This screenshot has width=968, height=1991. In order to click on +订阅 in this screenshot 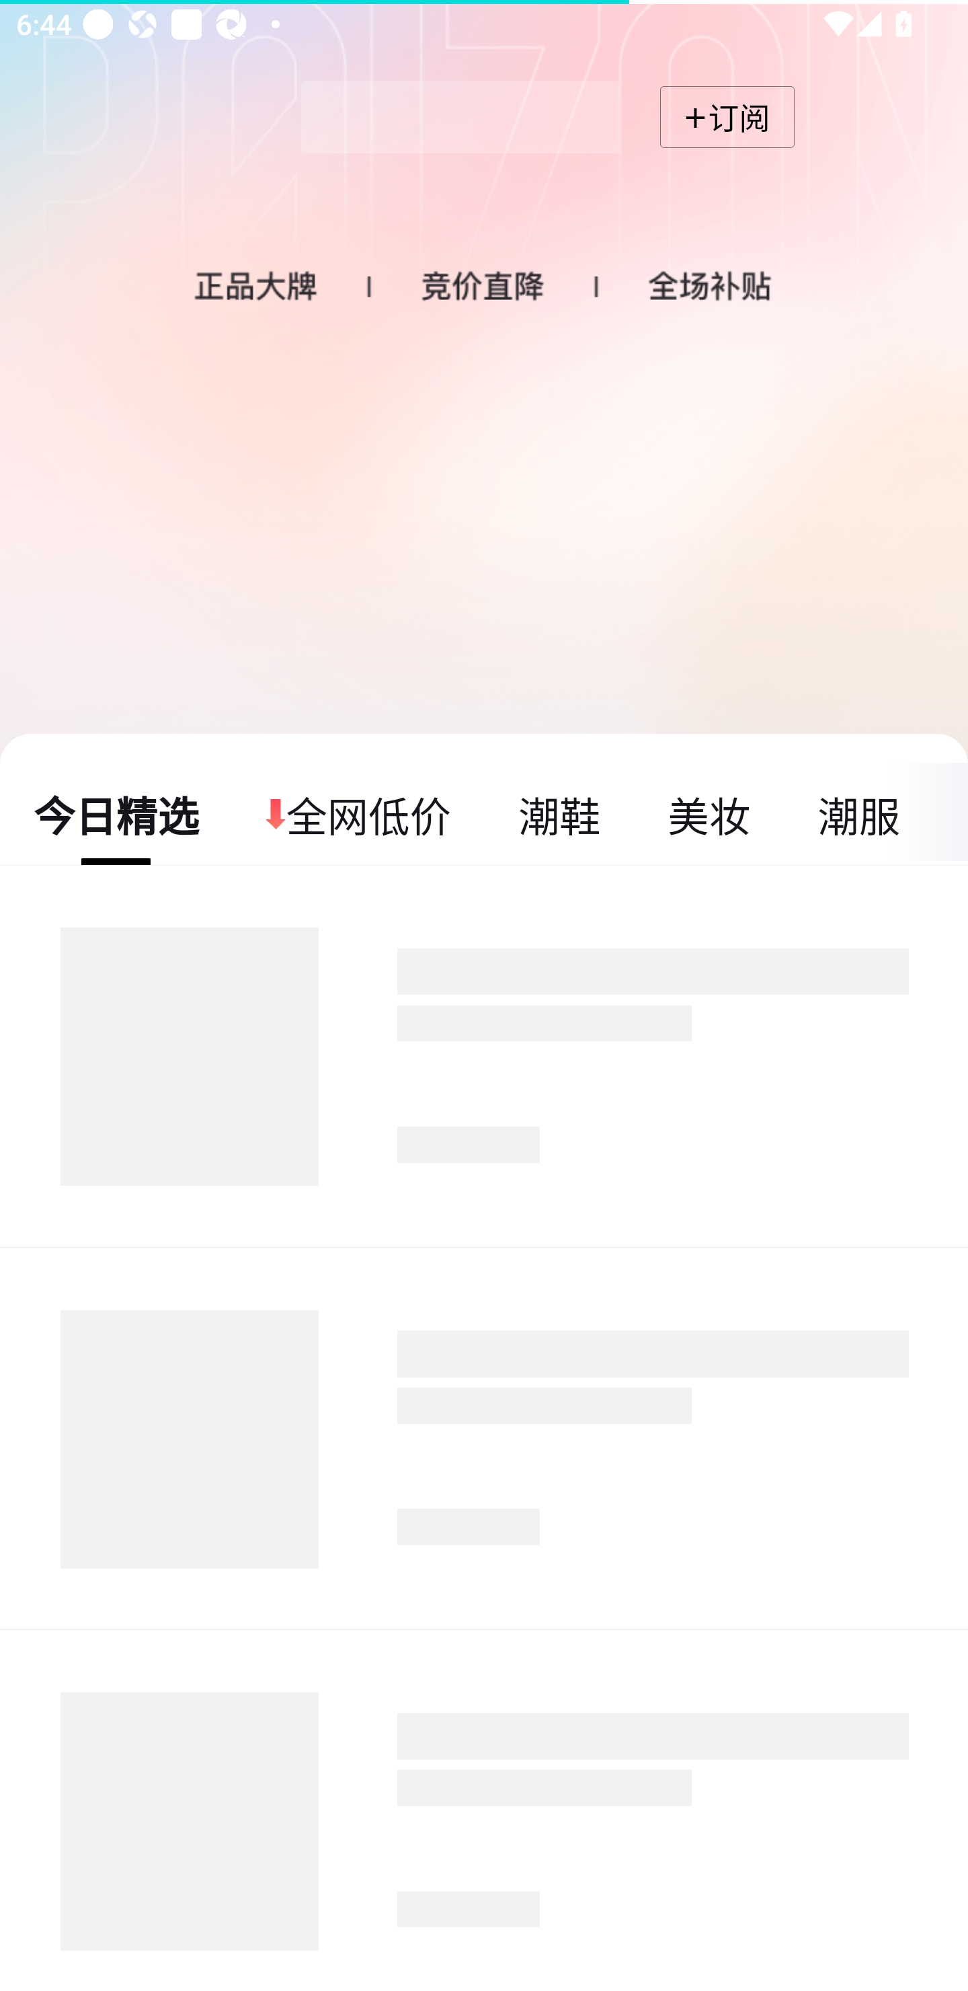, I will do `click(727, 117)`.